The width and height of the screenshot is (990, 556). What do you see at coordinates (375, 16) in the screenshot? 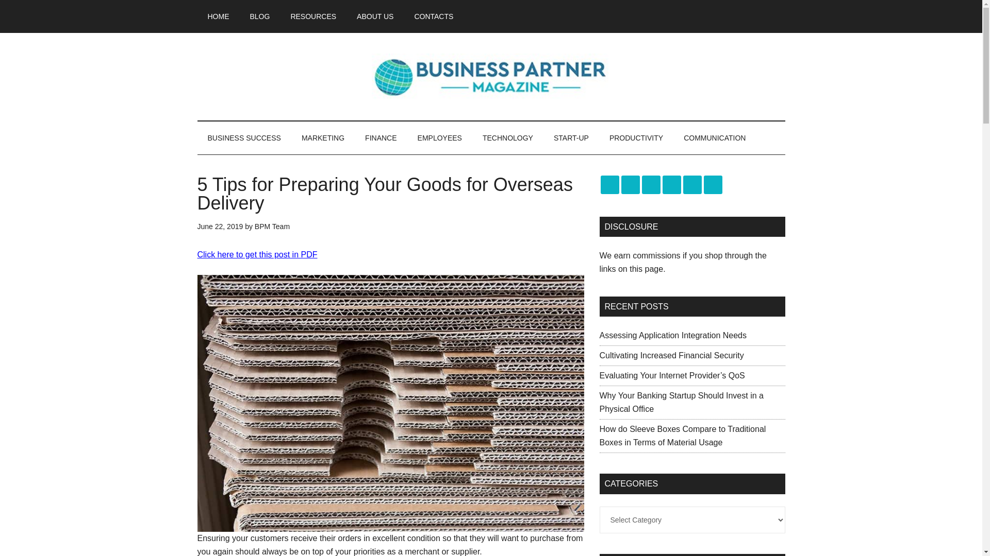
I see `ABOUT US` at bounding box center [375, 16].